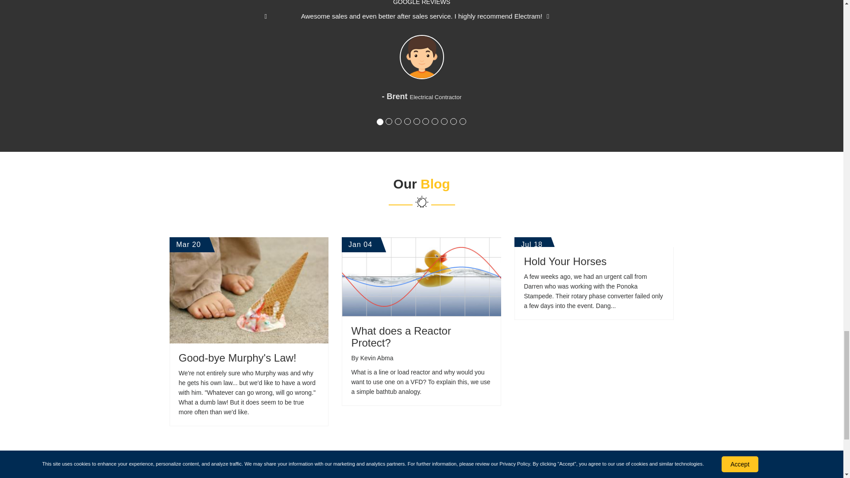 This screenshot has width=850, height=478. What do you see at coordinates (594, 242) in the screenshot?
I see `Jul 18` at bounding box center [594, 242].